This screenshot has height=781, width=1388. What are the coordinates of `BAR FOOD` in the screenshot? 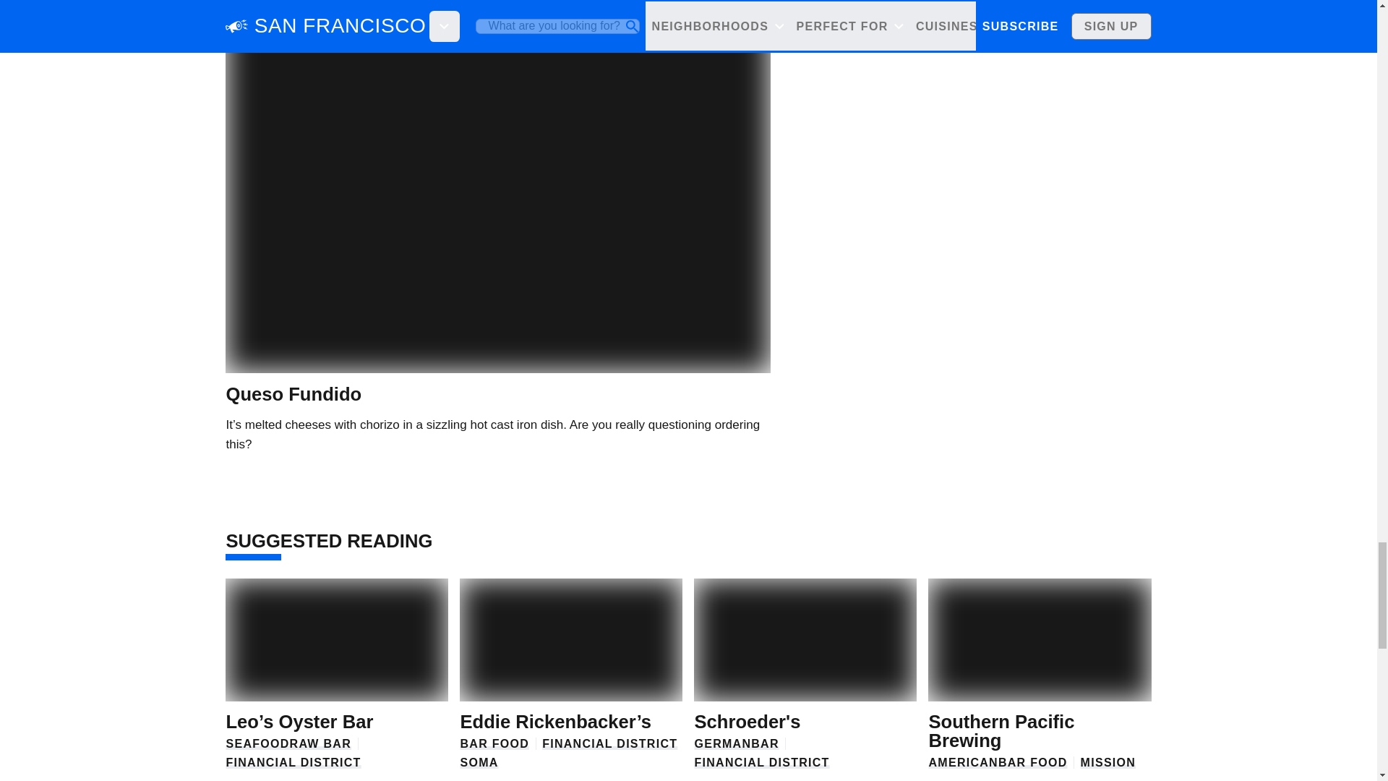 It's located at (494, 743).